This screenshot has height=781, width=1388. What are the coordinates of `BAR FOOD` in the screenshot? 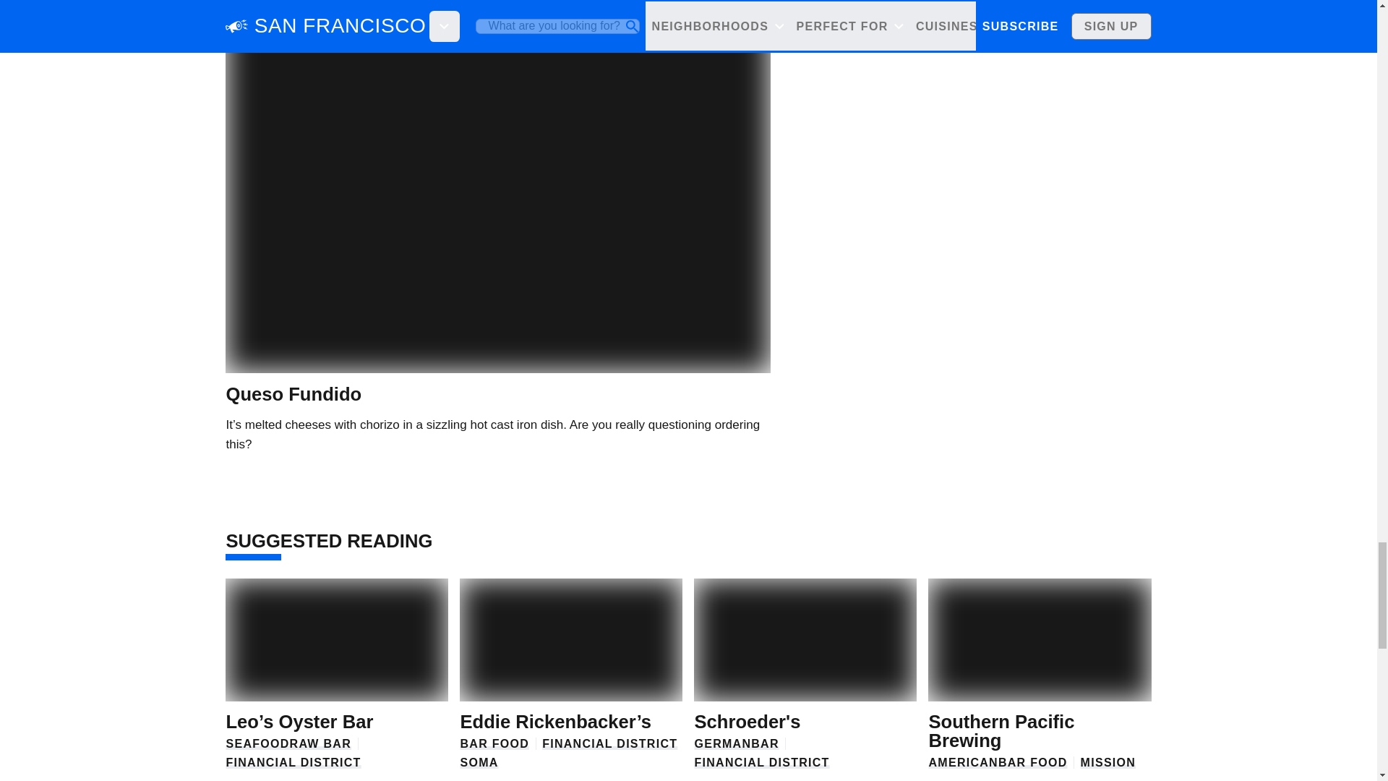 It's located at (494, 743).